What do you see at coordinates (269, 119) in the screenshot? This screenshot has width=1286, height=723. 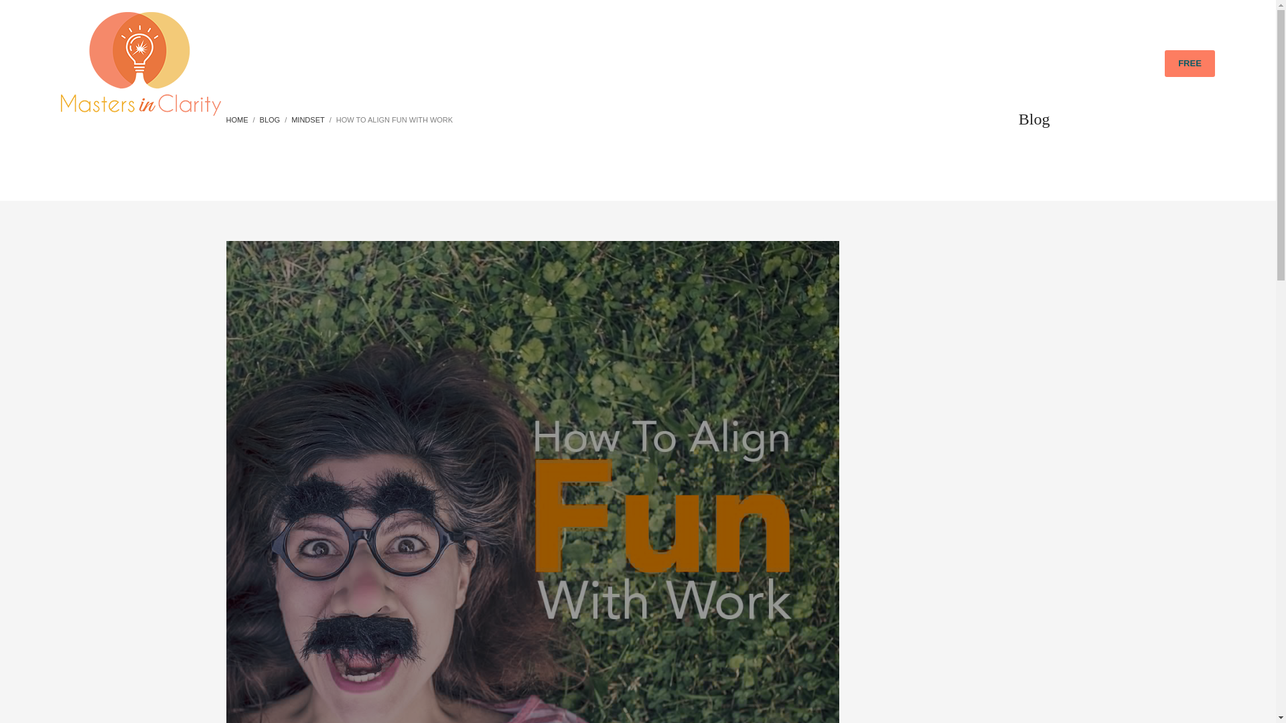 I see `Blog` at bounding box center [269, 119].